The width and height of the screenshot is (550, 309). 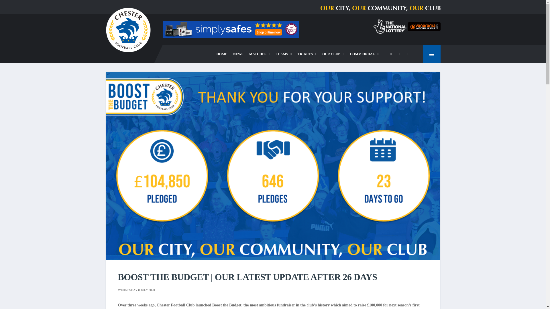 I want to click on HOME, so click(x=222, y=54).